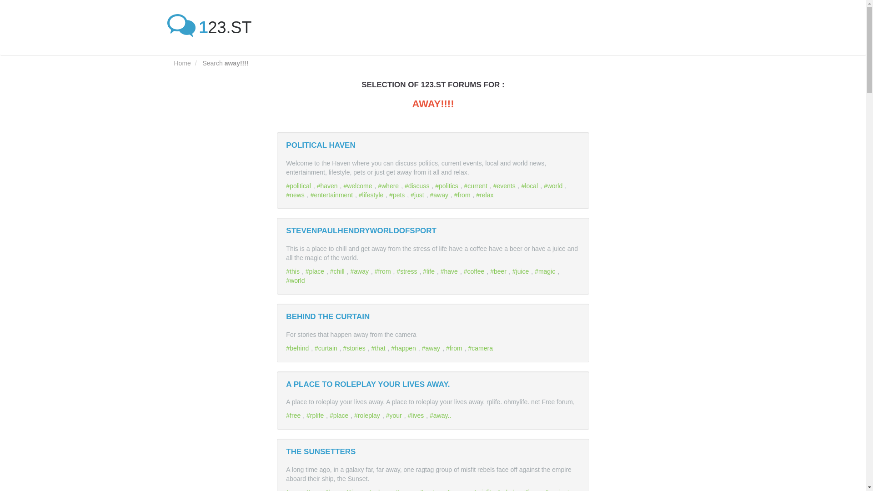  Describe the element at coordinates (372, 195) in the screenshot. I see `lifestyle` at that location.